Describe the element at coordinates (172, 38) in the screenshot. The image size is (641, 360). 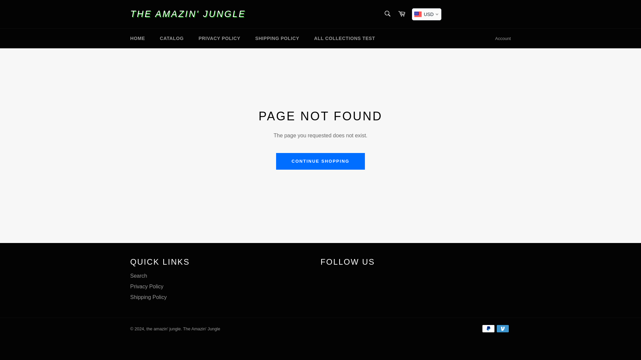
I see `CATALOG` at that location.